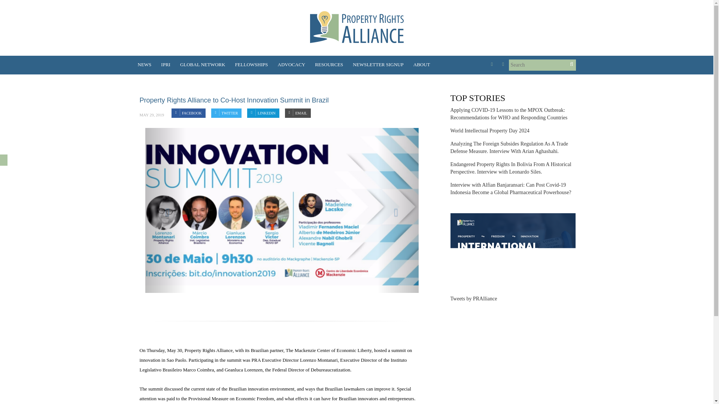 The height and width of the screenshot is (404, 719). Describe the element at coordinates (489, 131) in the screenshot. I see `World Intellectual Property Day 2024` at that location.